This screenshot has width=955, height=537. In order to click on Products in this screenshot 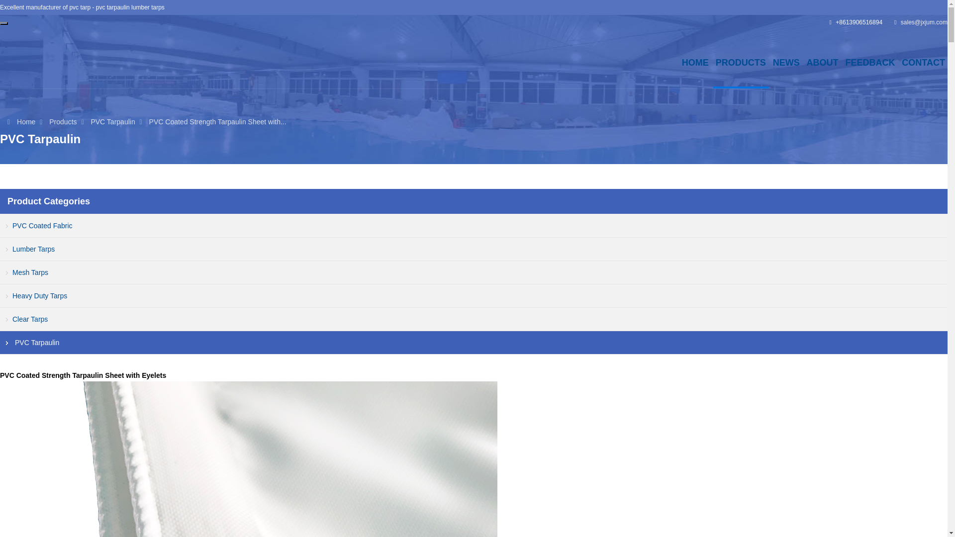, I will do `click(63, 121)`.